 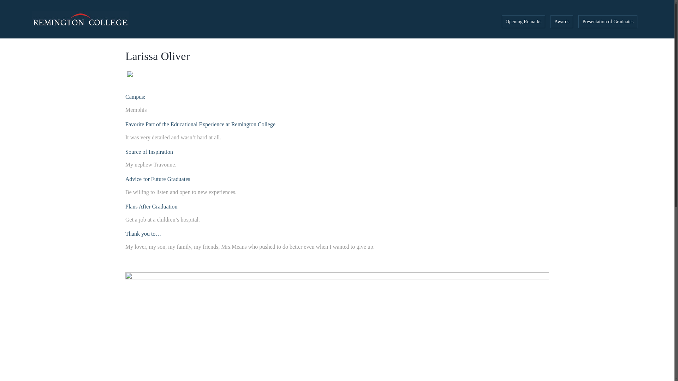 I want to click on Awards, so click(x=561, y=22).